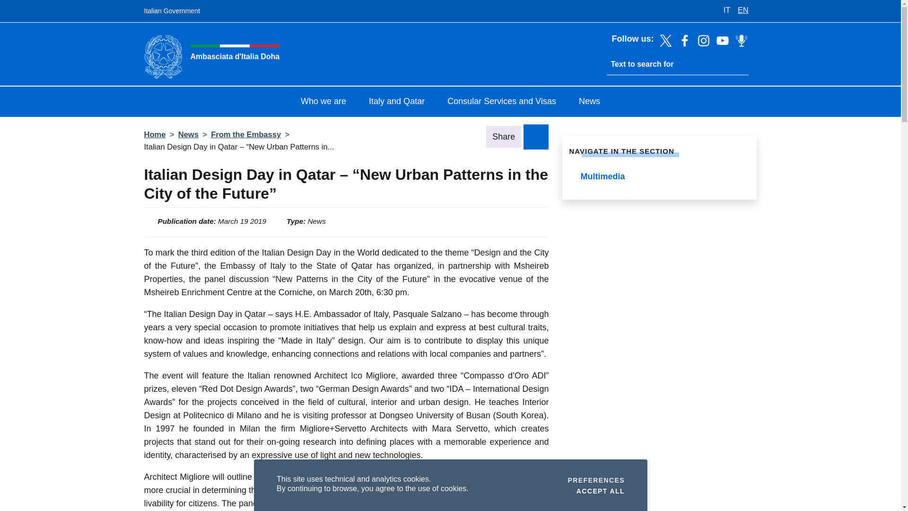 Image resolution: width=908 pixels, height=511 pixels. What do you see at coordinates (589, 102) in the screenshot?
I see `Who we are` at bounding box center [589, 102].